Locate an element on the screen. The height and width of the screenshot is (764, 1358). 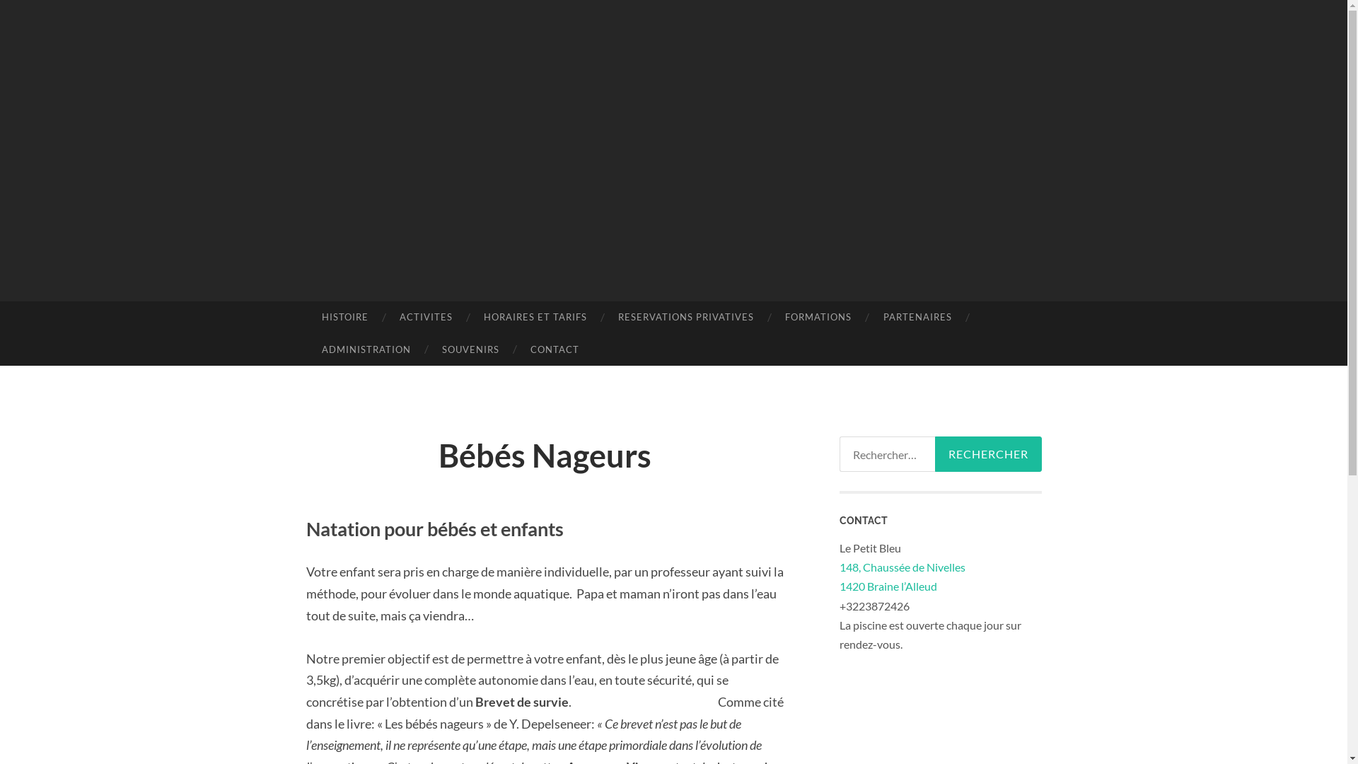
ADMINISTRATION is located at coordinates (366, 350).